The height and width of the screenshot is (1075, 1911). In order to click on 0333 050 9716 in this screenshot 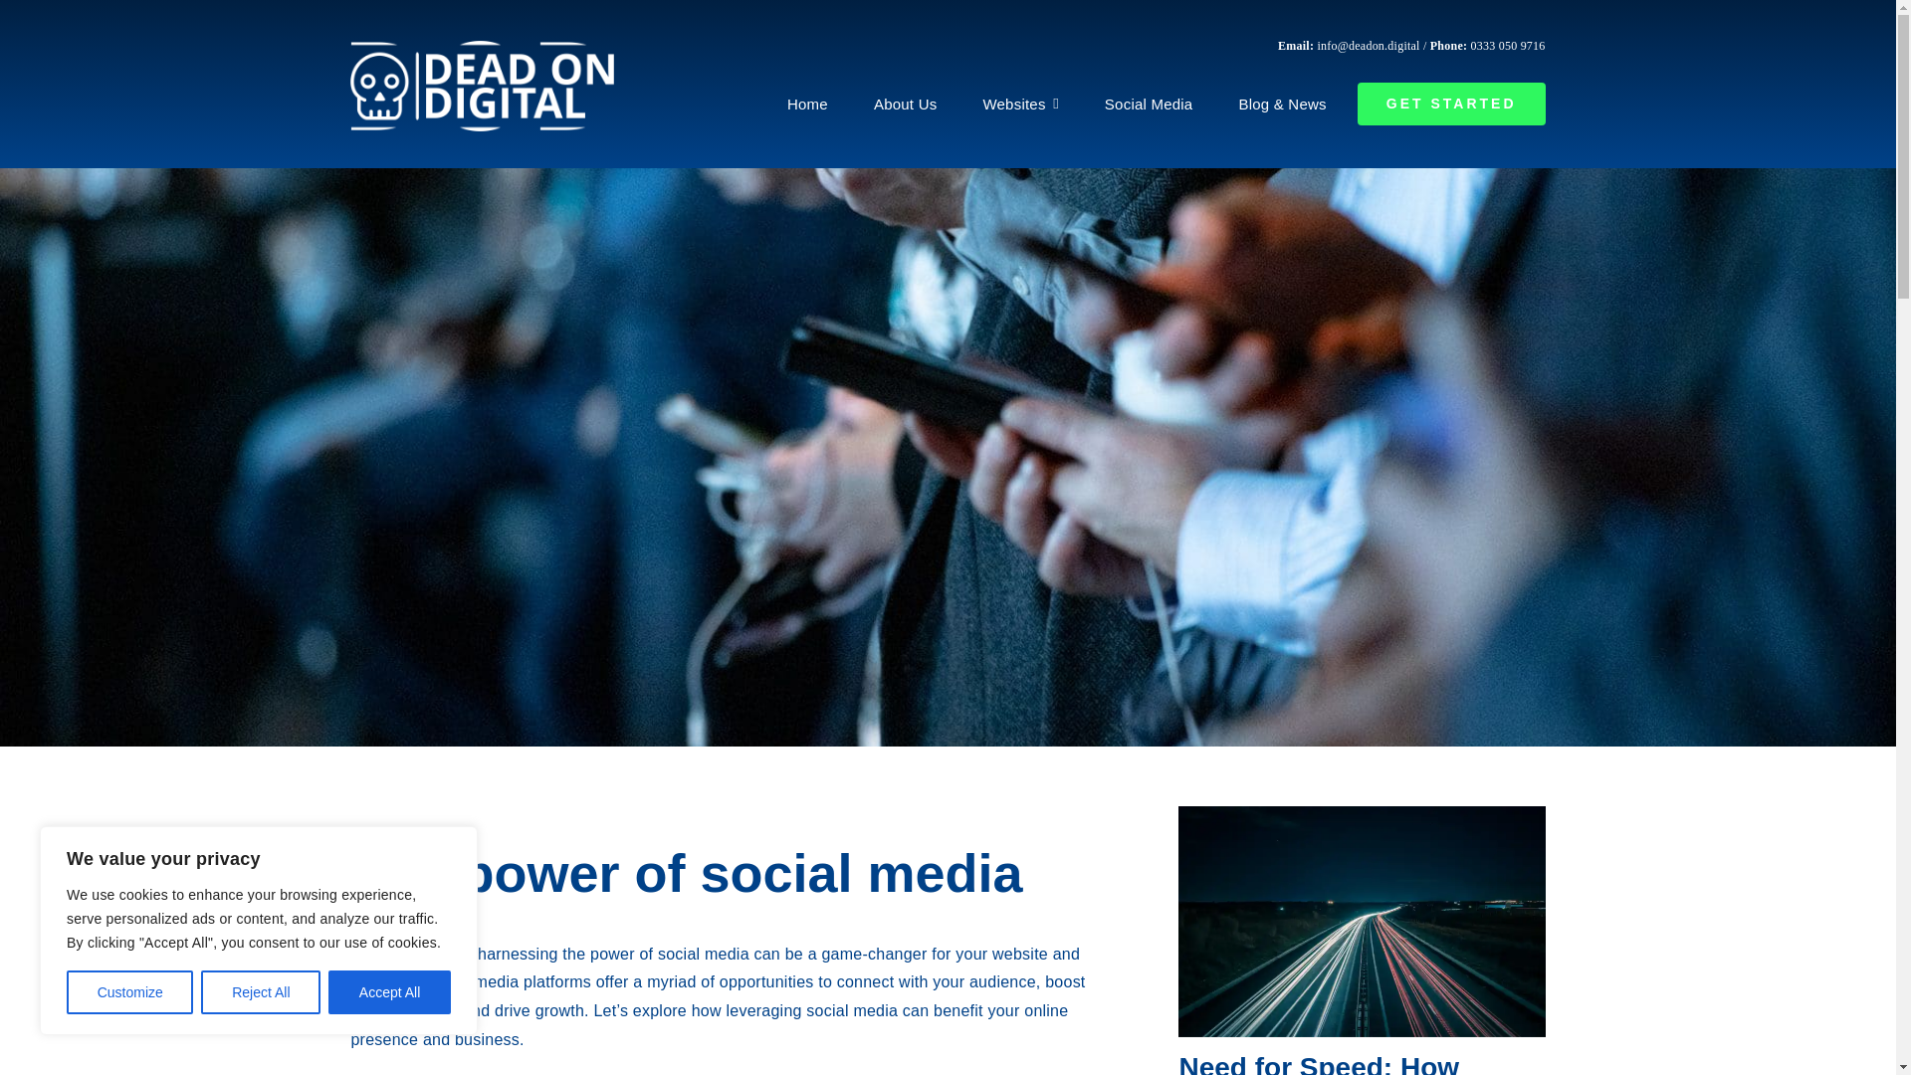, I will do `click(1509, 44)`.